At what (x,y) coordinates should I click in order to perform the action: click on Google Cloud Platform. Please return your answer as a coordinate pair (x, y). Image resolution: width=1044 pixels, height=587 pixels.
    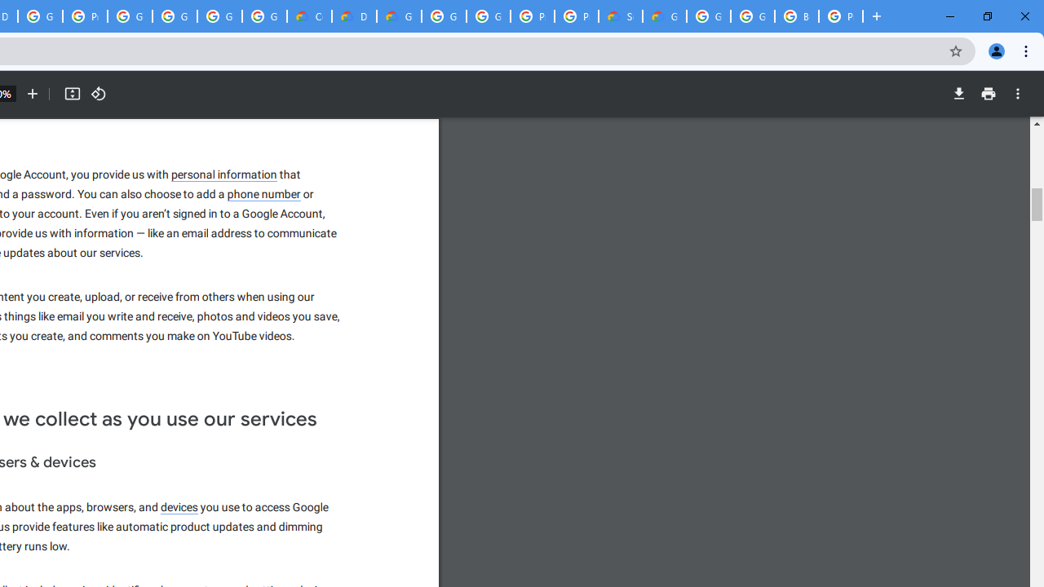
    Looking at the image, I should click on (488, 16).